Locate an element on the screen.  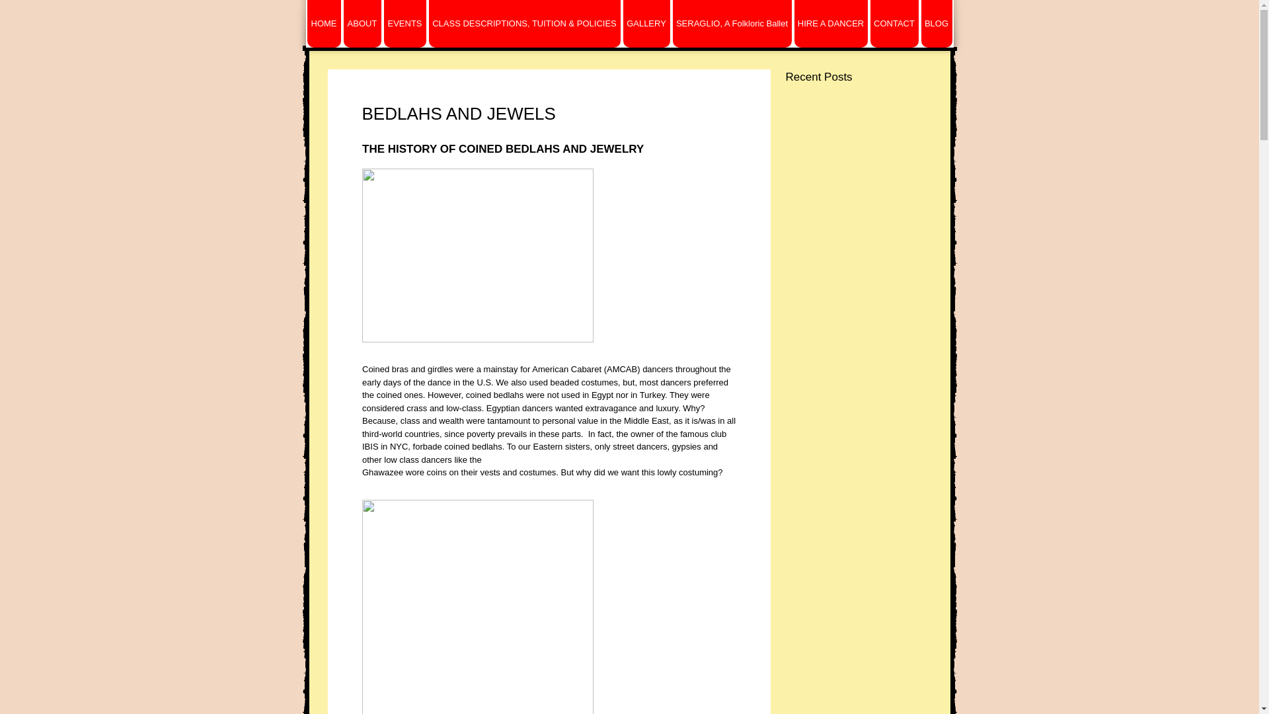
EVENTS is located at coordinates (404, 24).